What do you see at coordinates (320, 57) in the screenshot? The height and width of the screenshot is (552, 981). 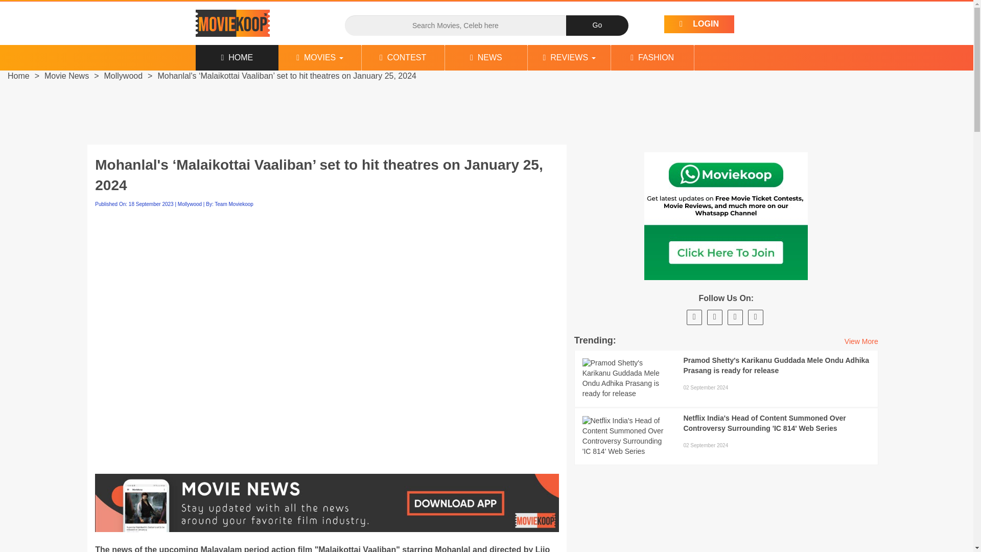 I see `  MOVIES` at bounding box center [320, 57].